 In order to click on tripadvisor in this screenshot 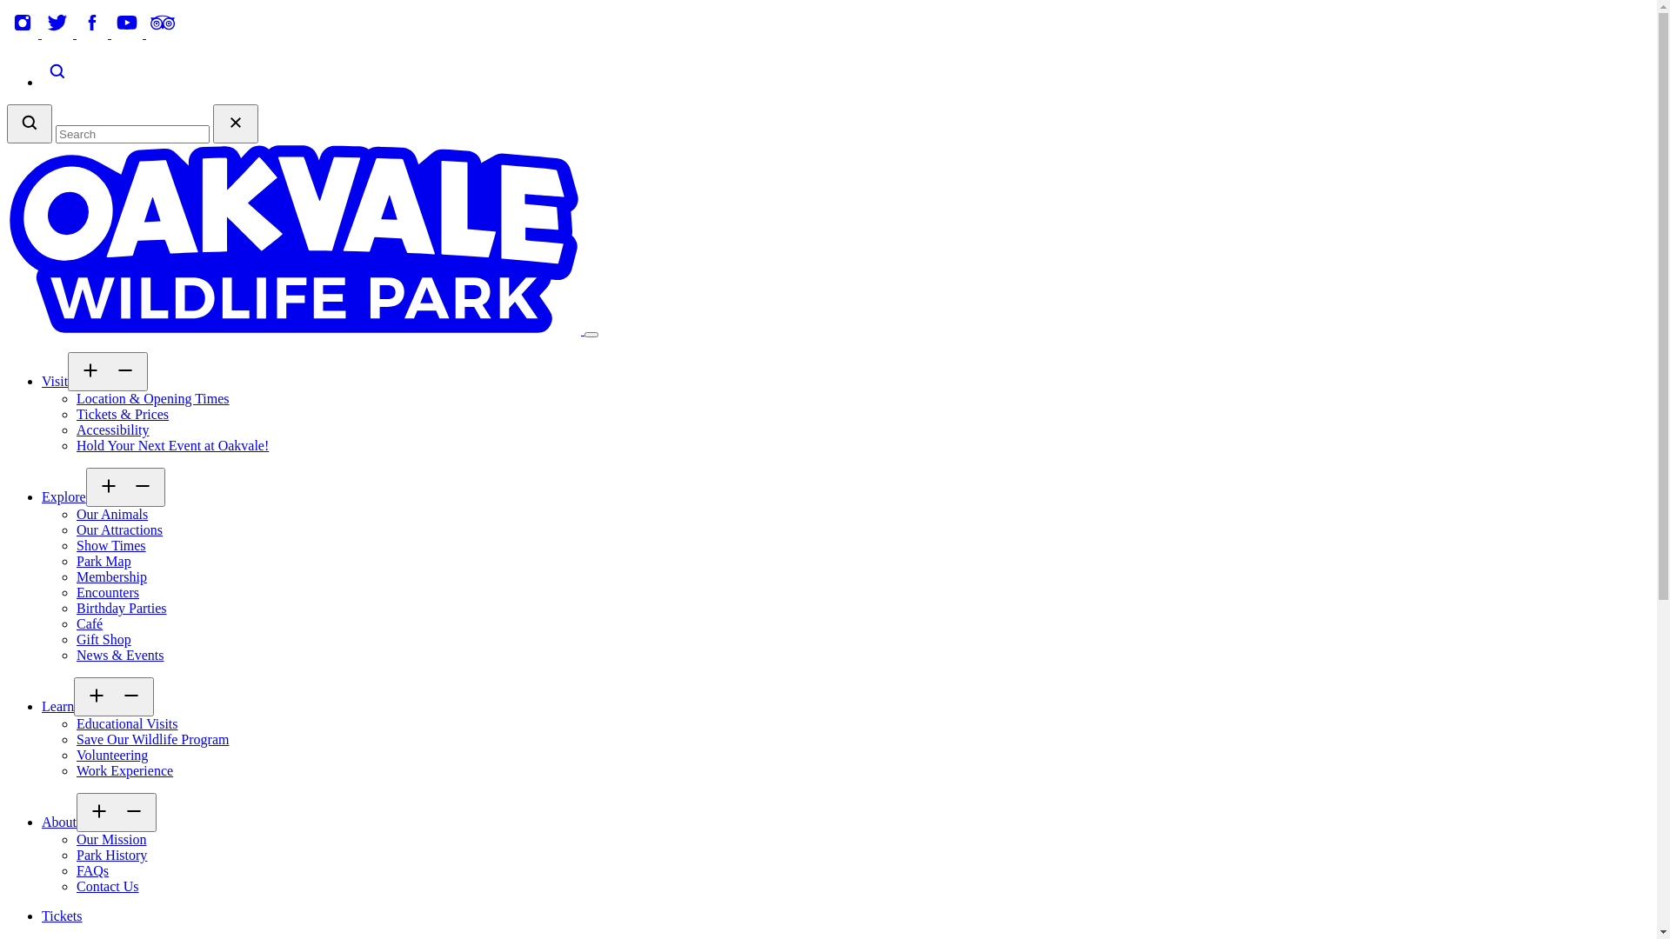, I will do `click(162, 33)`.